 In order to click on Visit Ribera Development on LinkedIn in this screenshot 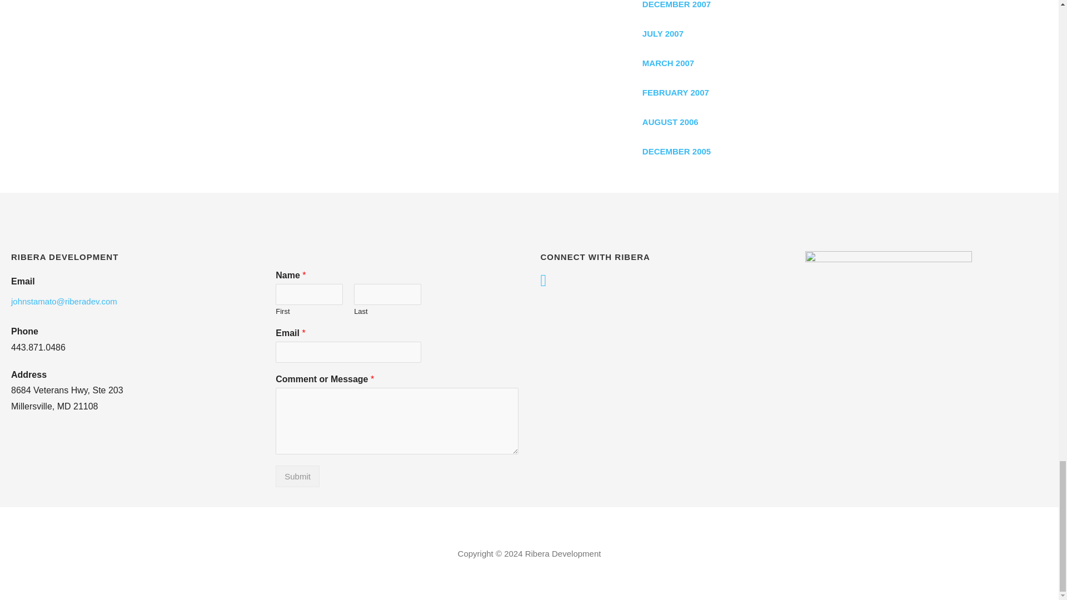, I will do `click(543, 281)`.